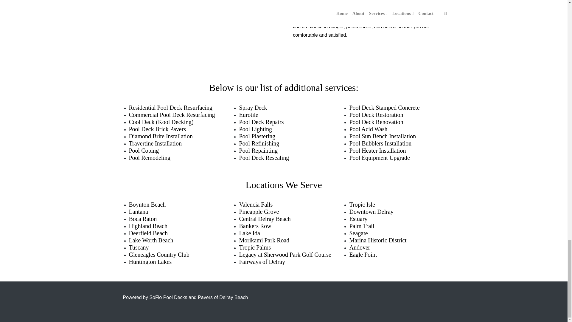 Image resolution: width=572 pixels, height=322 pixels. What do you see at coordinates (149, 158) in the screenshot?
I see `Pool Remodeling` at bounding box center [149, 158].